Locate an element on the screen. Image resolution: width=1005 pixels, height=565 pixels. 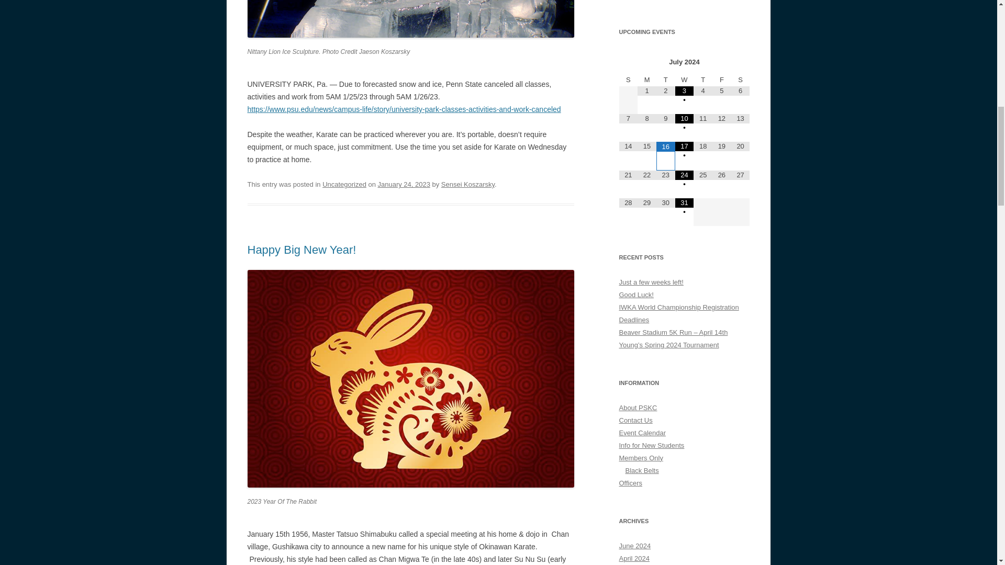
Uncategorized is located at coordinates (344, 184).